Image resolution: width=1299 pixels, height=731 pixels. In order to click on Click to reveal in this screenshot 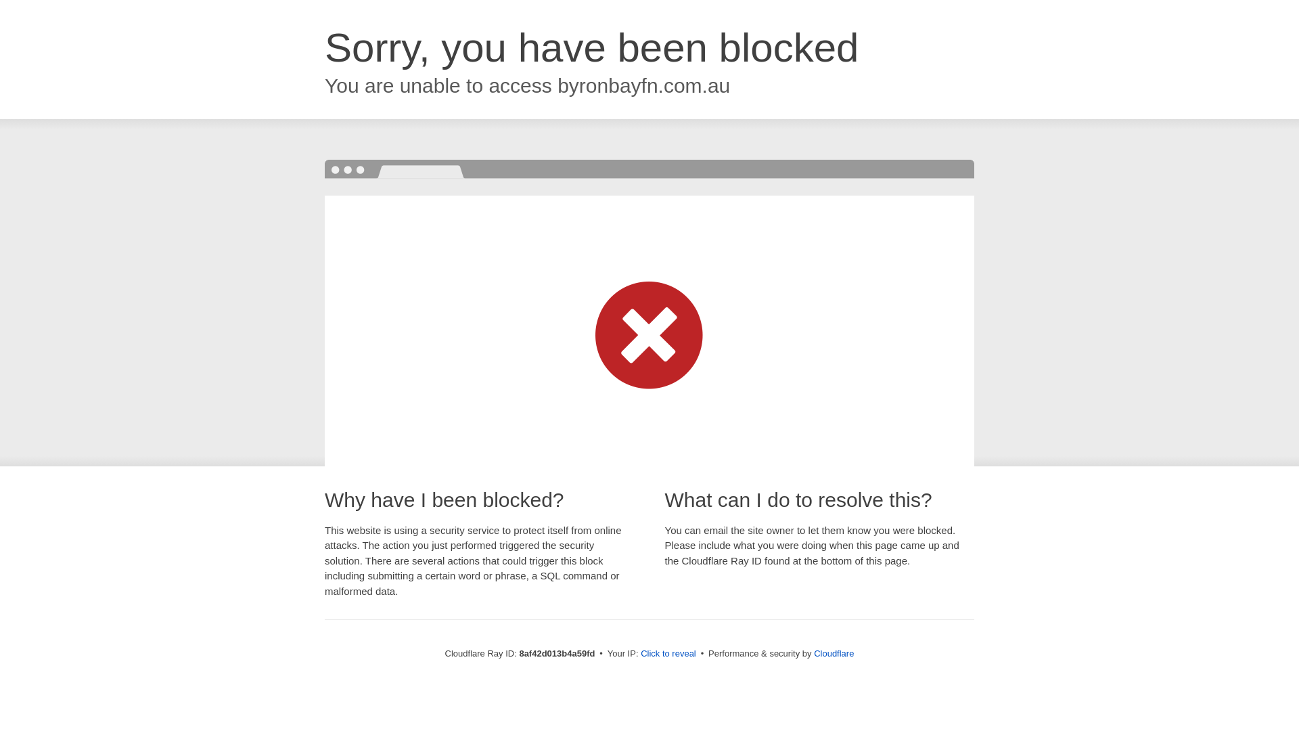, I will do `click(668, 654)`.